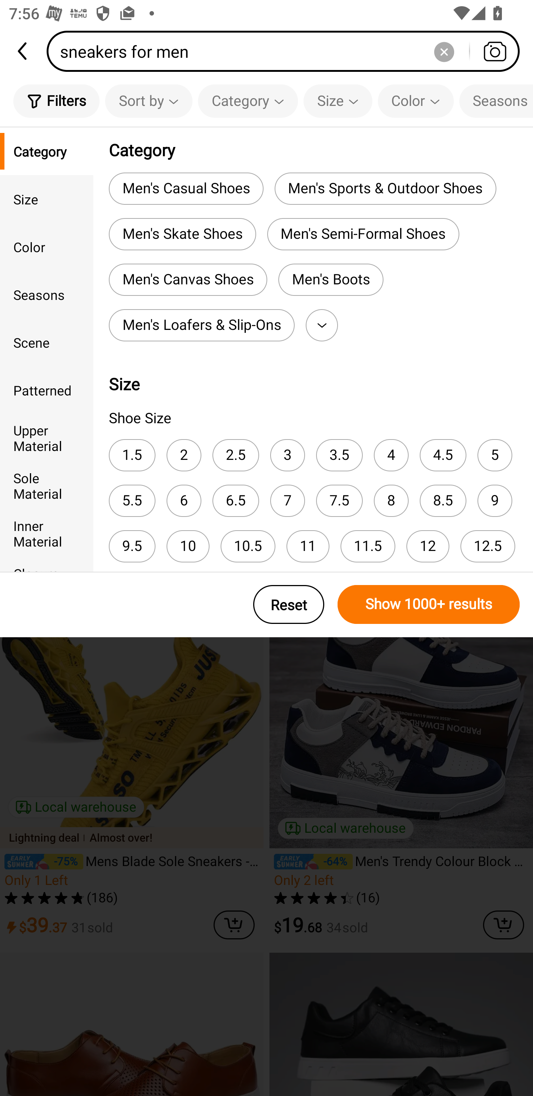 This screenshot has width=533, height=1096. I want to click on 2.5, so click(235, 455).